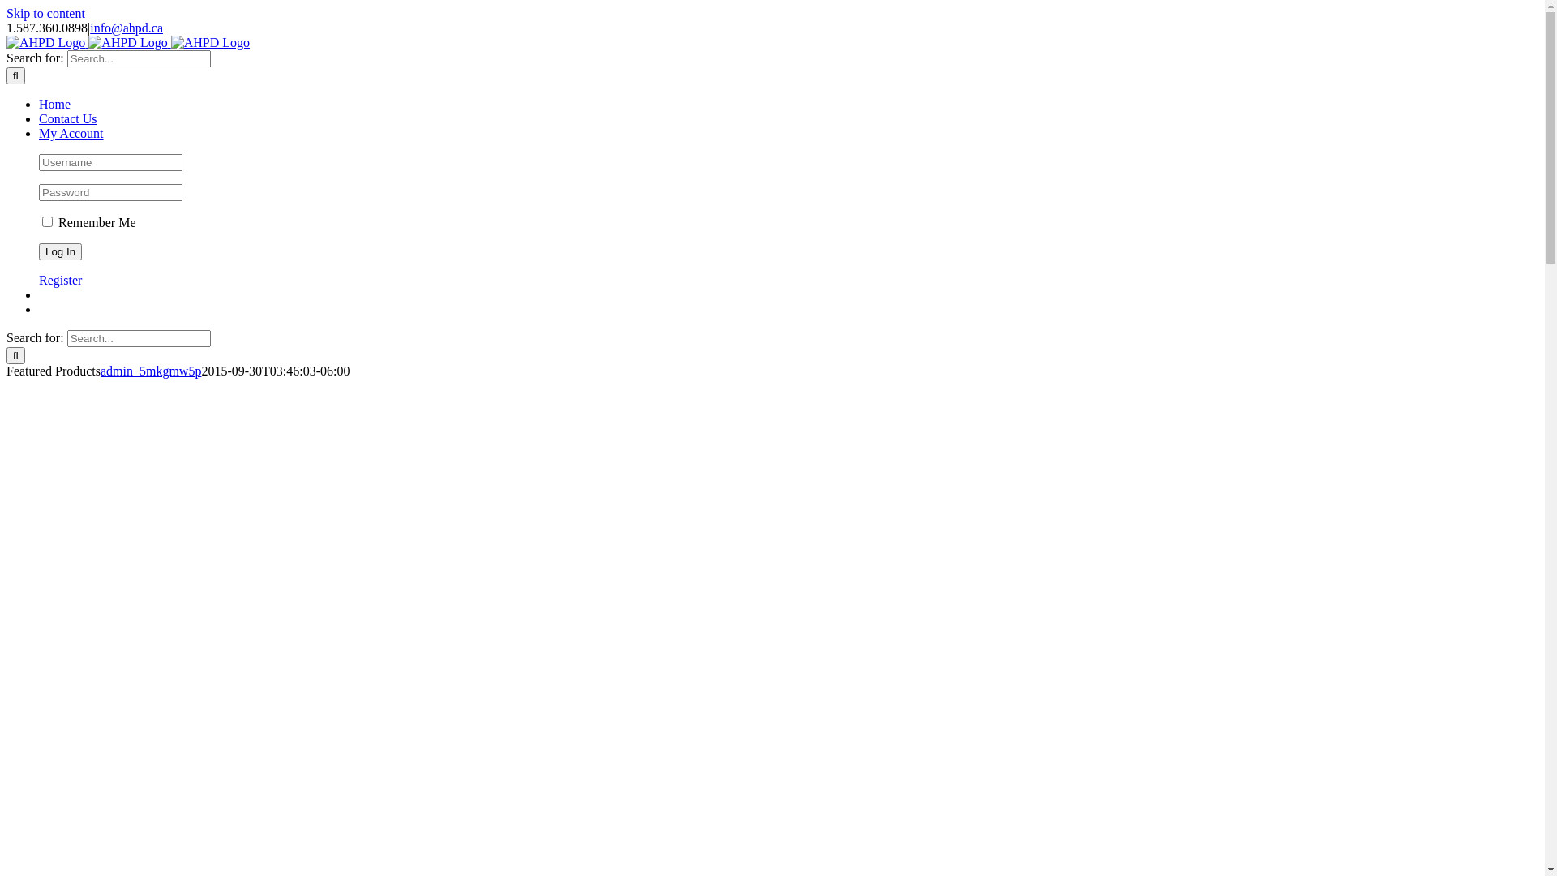 The image size is (1557, 876). What do you see at coordinates (151, 371) in the screenshot?
I see `admin_5mkgmw5p` at bounding box center [151, 371].